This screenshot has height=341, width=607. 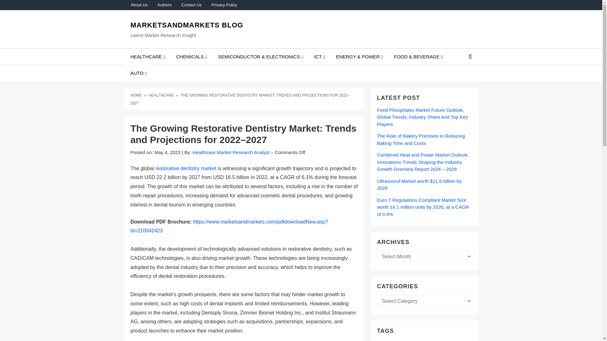 I want to click on Contact Us, so click(x=191, y=5).